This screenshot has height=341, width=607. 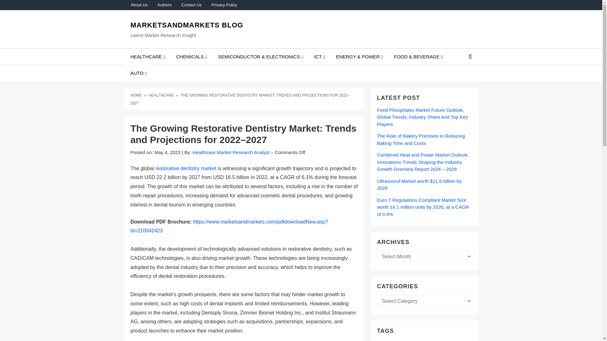 I want to click on Contact Us, so click(x=191, y=5).